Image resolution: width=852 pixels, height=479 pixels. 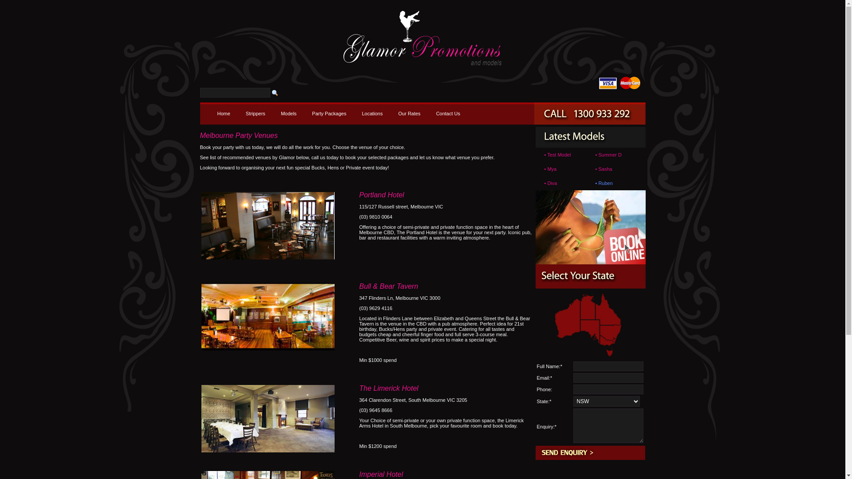 I want to click on Portland Hotel Melbourne, perfect hens or bucks party venue, so click(x=268, y=226).